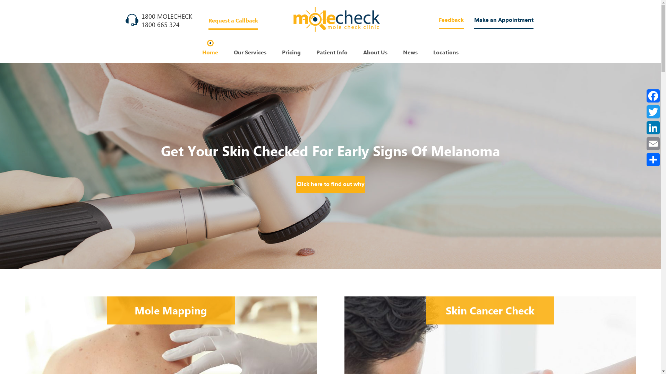  I want to click on Email, so click(653, 144).